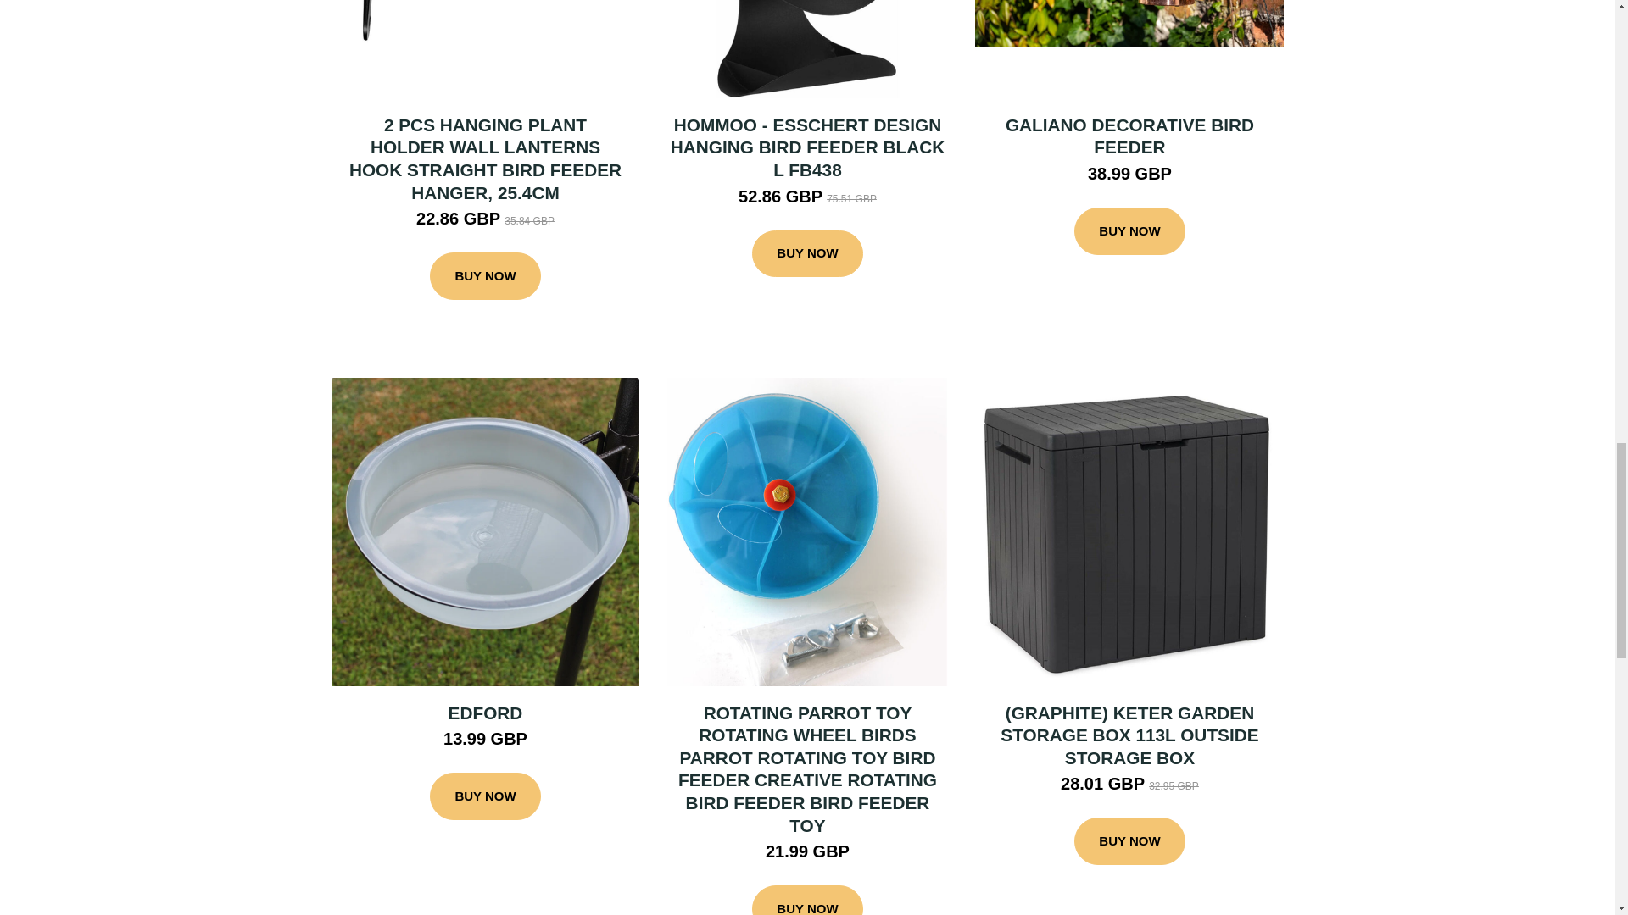 This screenshot has height=915, width=1628. What do you see at coordinates (808, 147) in the screenshot?
I see `HOMMOO - ESSCHERT DESIGN HANGING BIRD FEEDER BLACK L FB438` at bounding box center [808, 147].